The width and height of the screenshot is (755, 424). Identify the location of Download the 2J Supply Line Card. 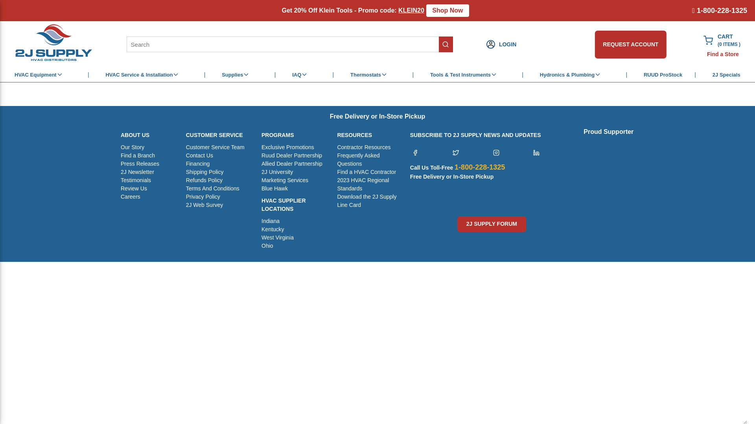
(368, 201).